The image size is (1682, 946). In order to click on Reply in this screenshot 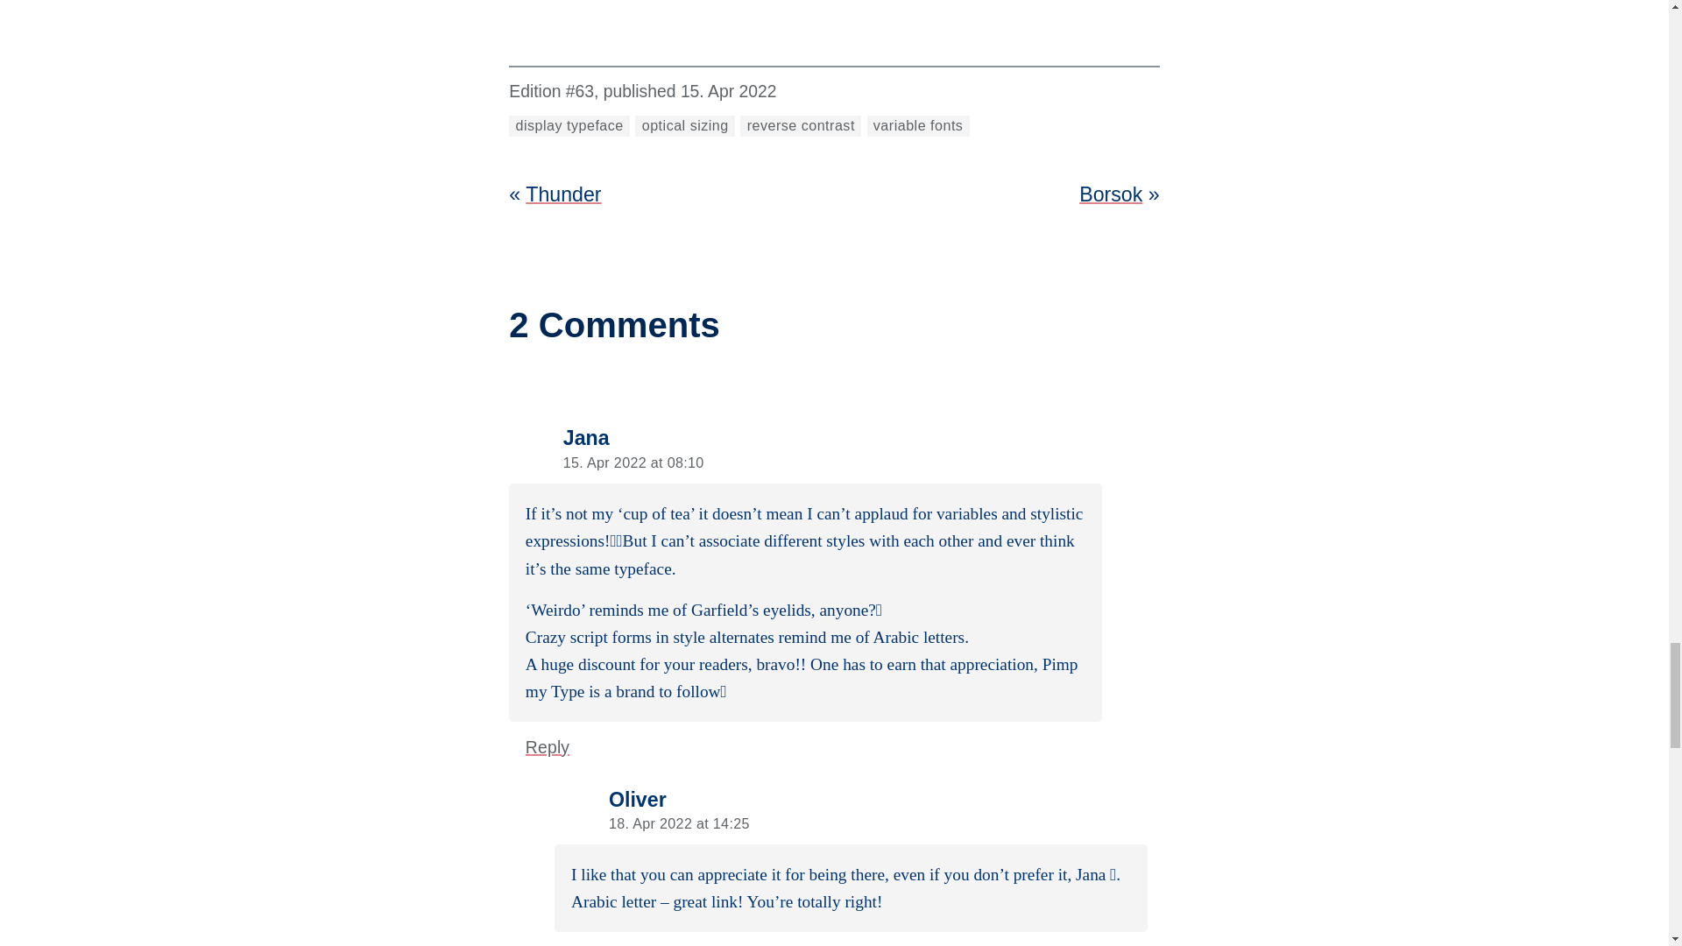, I will do `click(547, 748)`.